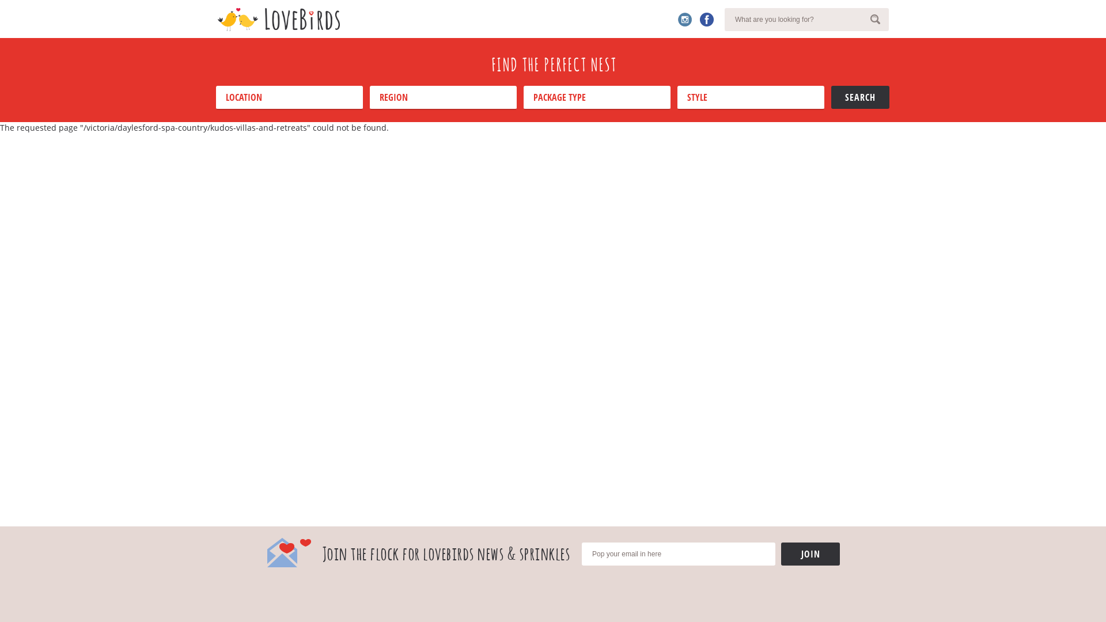  I want to click on Search, so click(861, 97).